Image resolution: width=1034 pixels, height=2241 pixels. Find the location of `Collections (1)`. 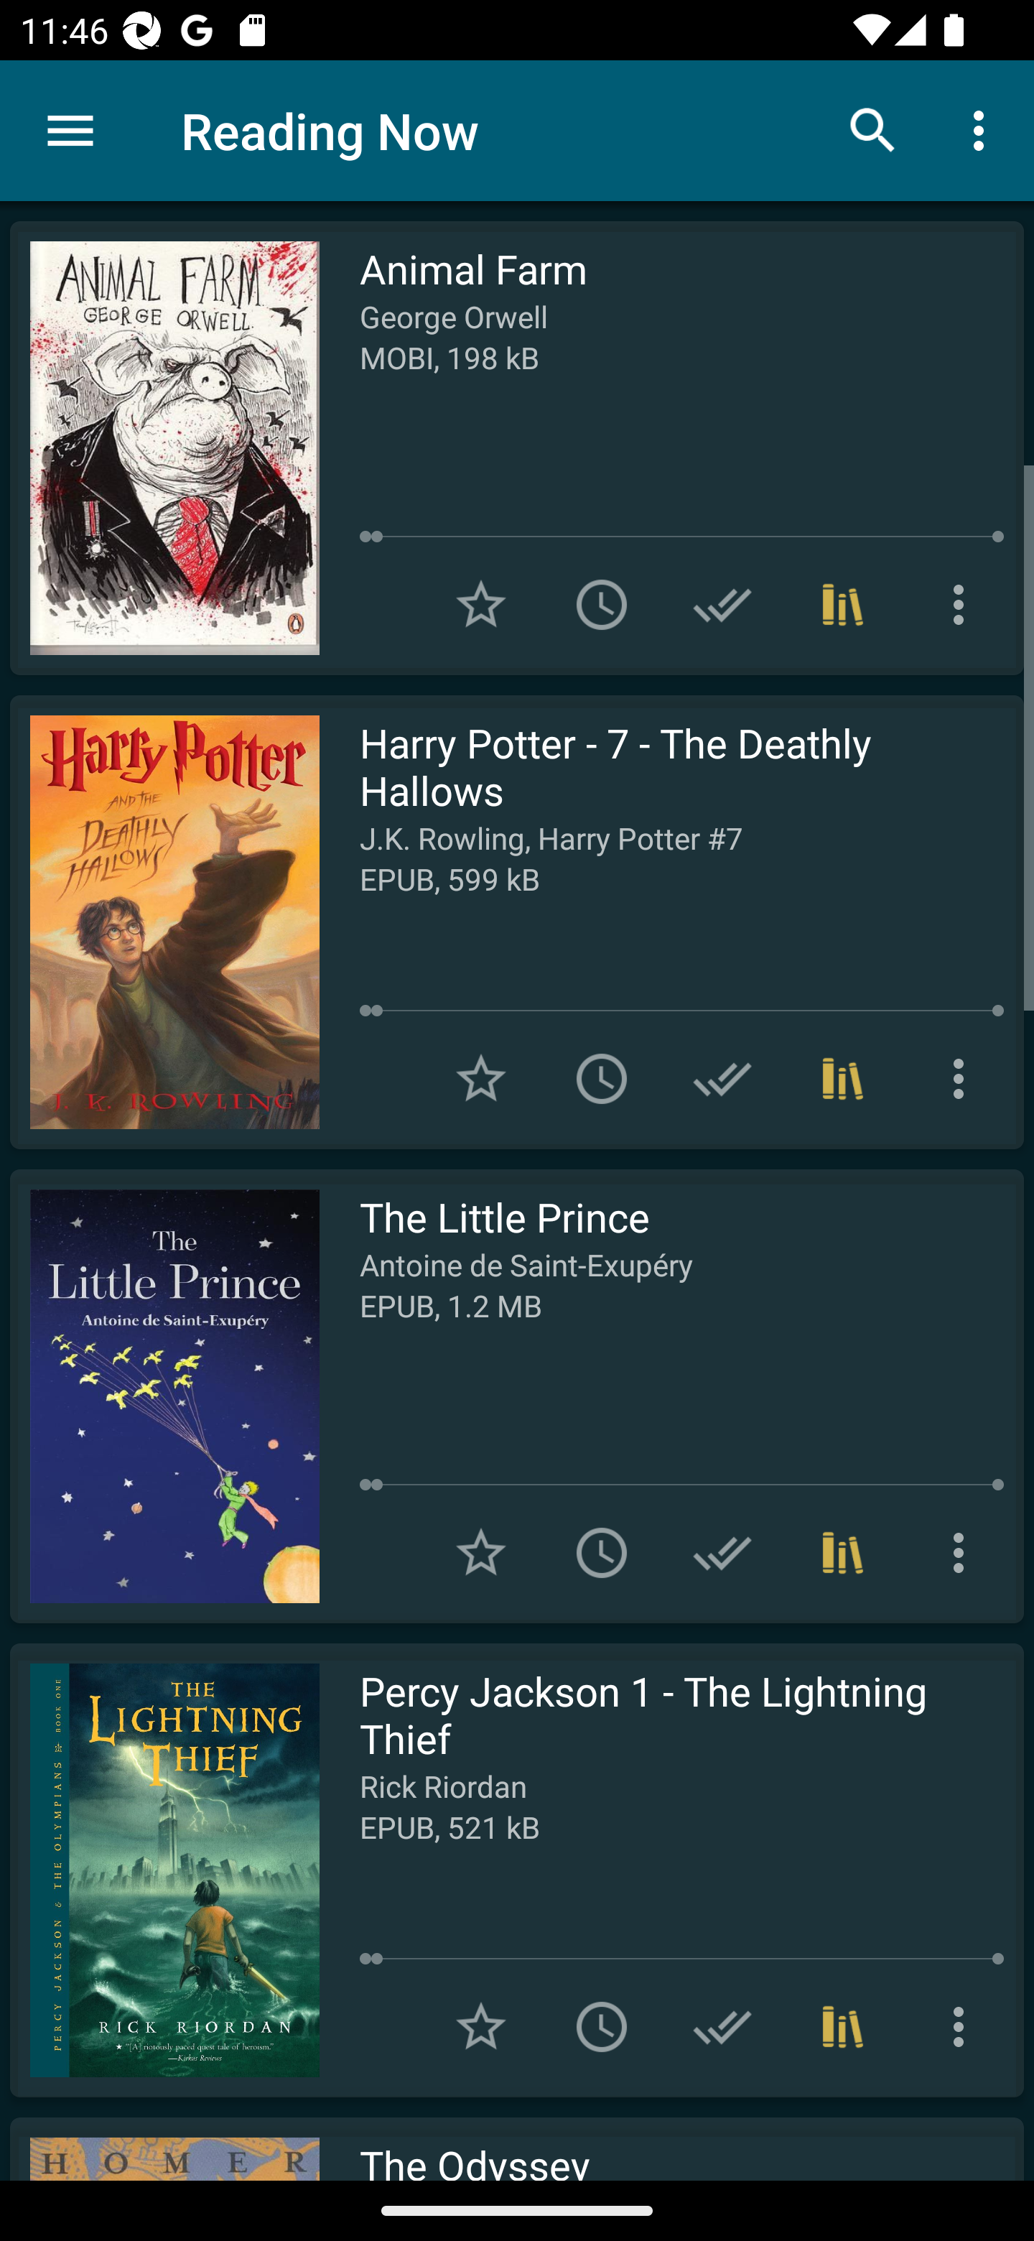

Collections (1) is located at coordinates (843, 1553).